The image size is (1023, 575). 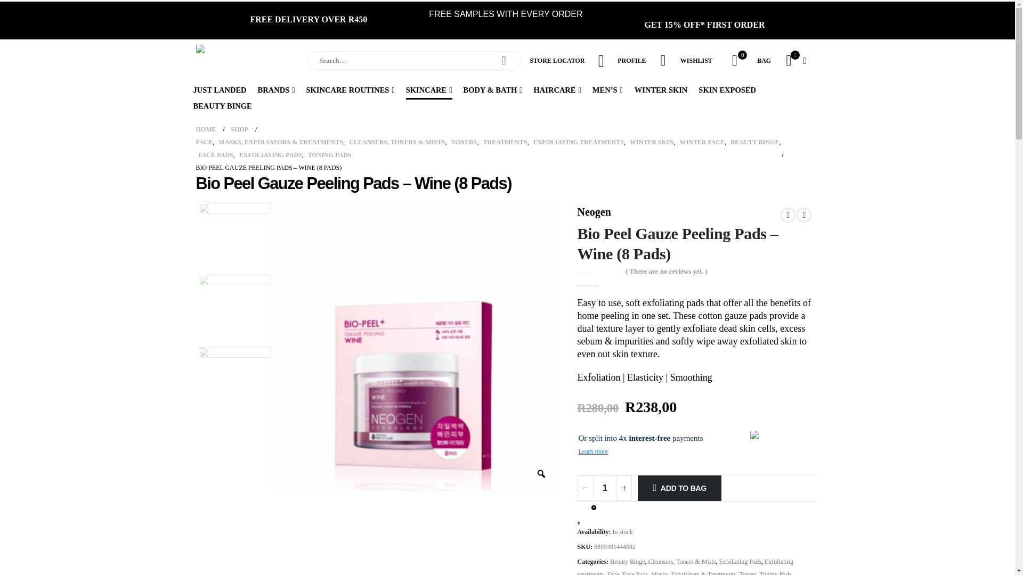 What do you see at coordinates (557, 60) in the screenshot?
I see `STORE LOCATOR` at bounding box center [557, 60].